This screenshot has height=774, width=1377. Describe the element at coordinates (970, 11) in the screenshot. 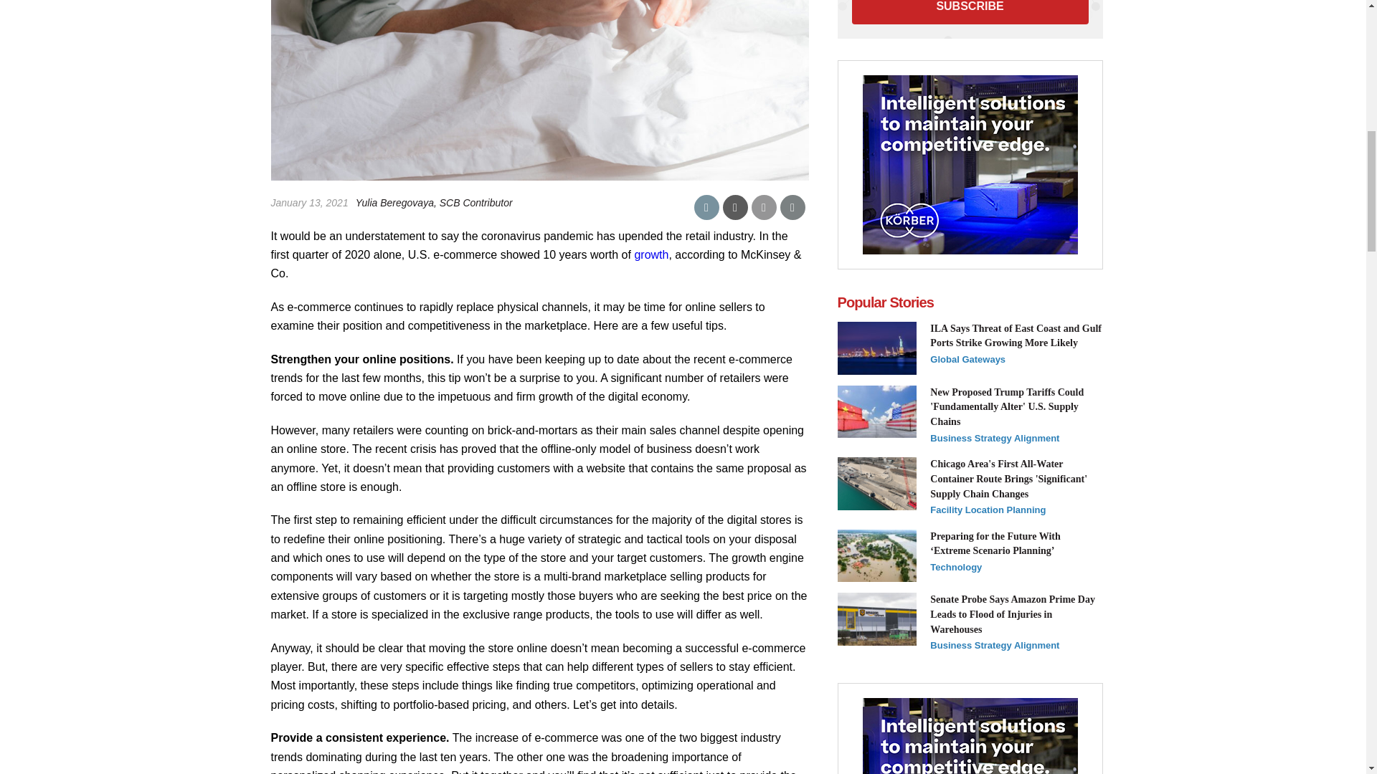

I see `Subscribe` at that location.